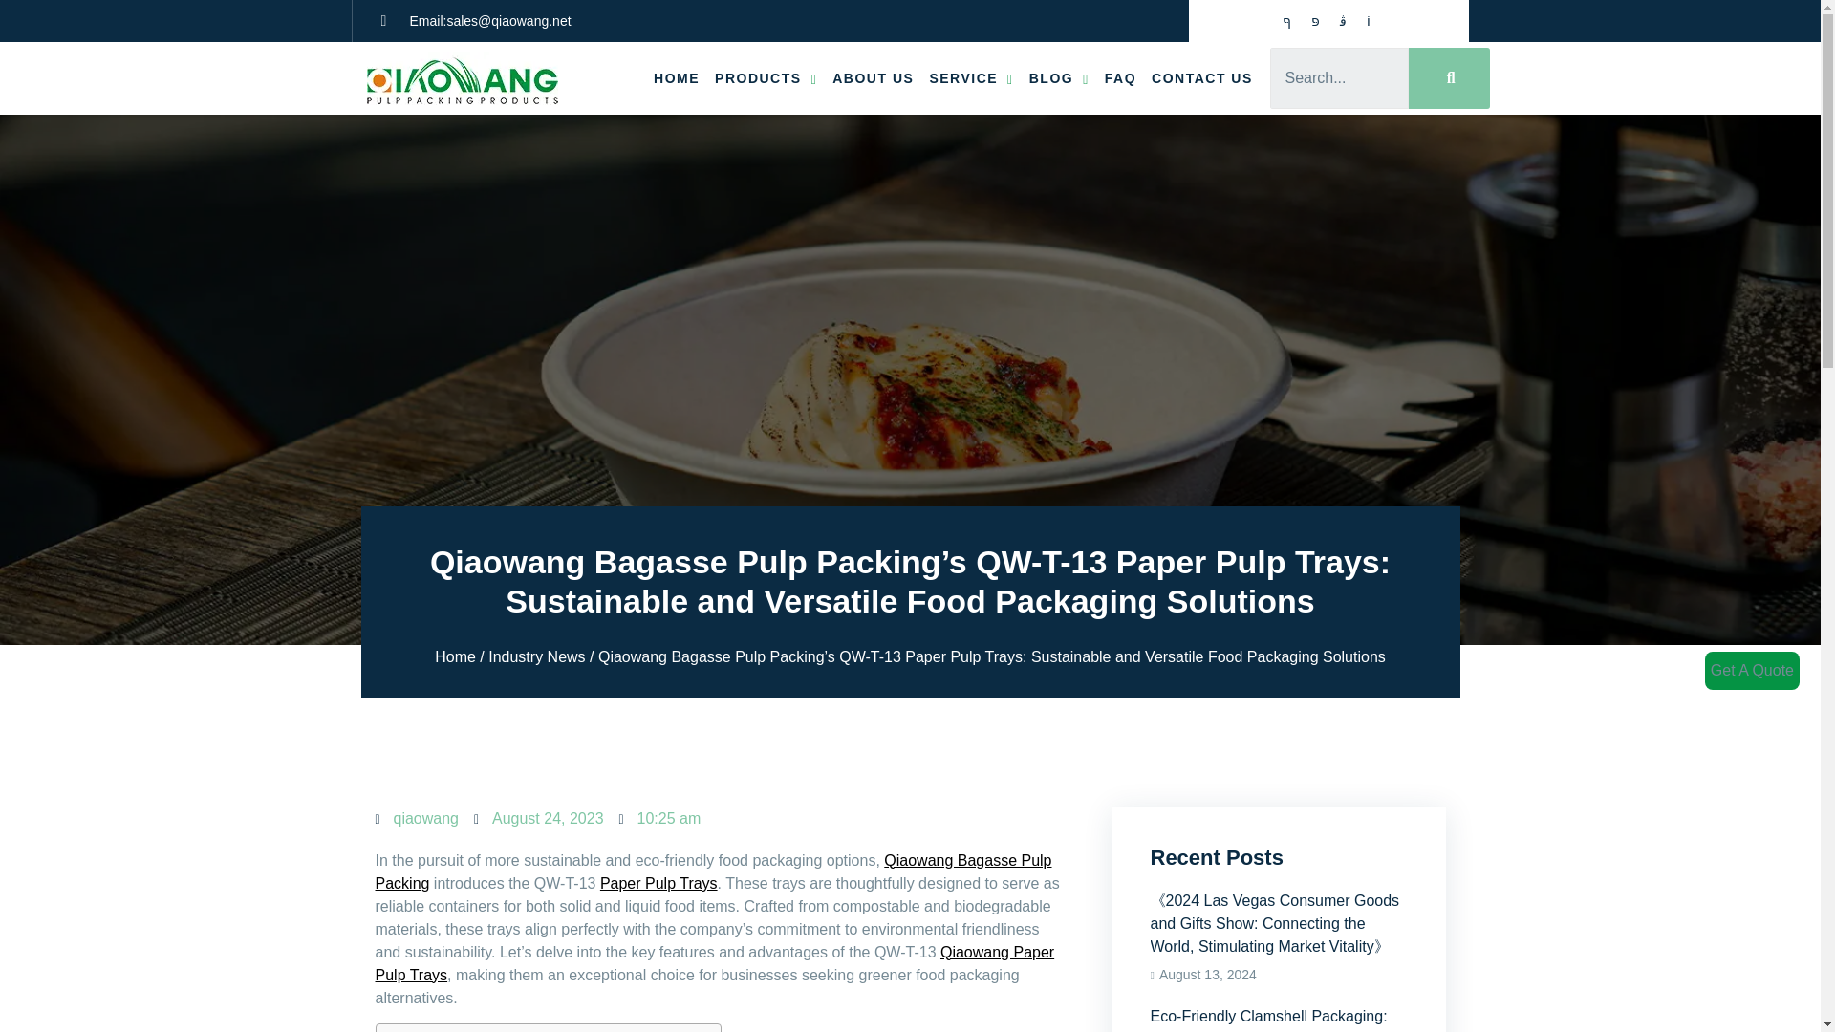 The image size is (1835, 1032). What do you see at coordinates (417, 818) in the screenshot?
I see `qiaowang` at bounding box center [417, 818].